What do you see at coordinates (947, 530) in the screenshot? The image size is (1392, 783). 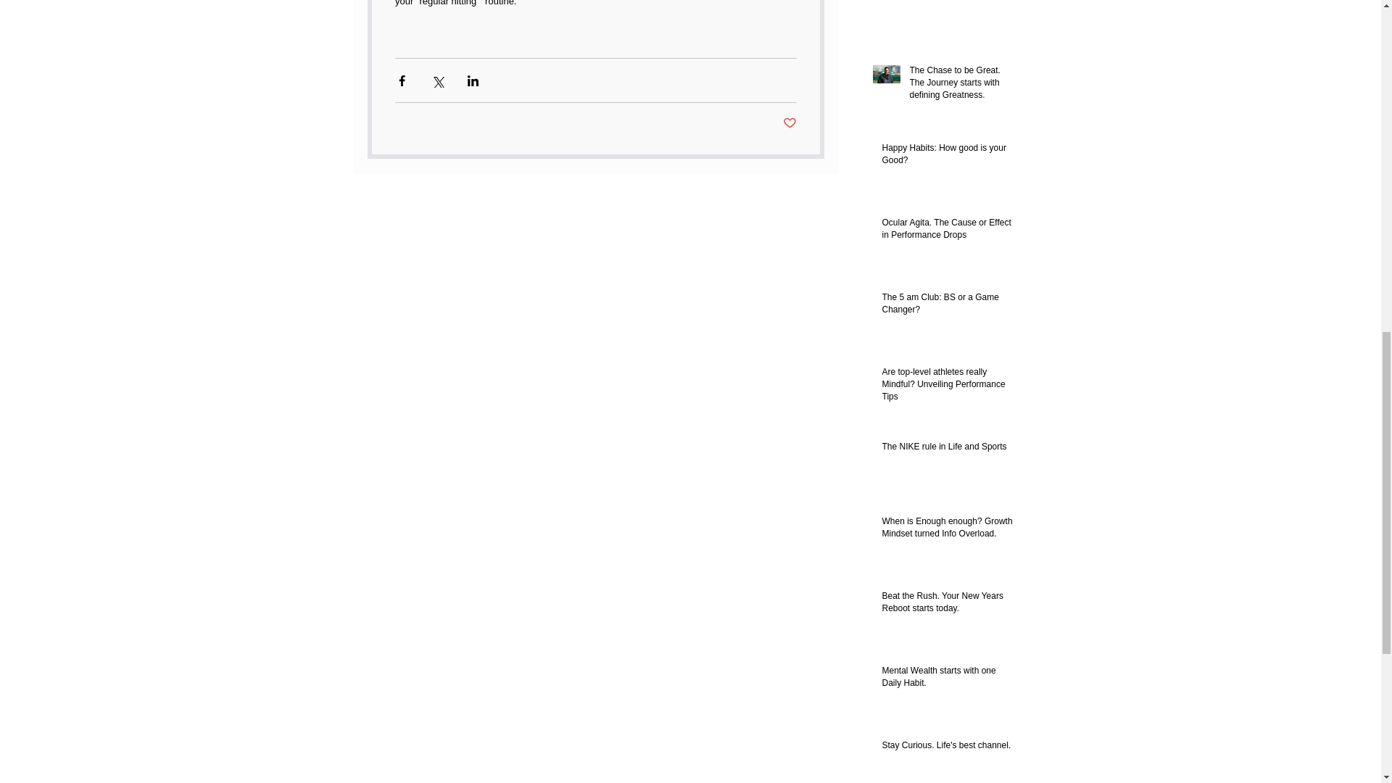 I see `When is Enough enough? Growth Mindset turned Info Overload.` at bounding box center [947, 530].